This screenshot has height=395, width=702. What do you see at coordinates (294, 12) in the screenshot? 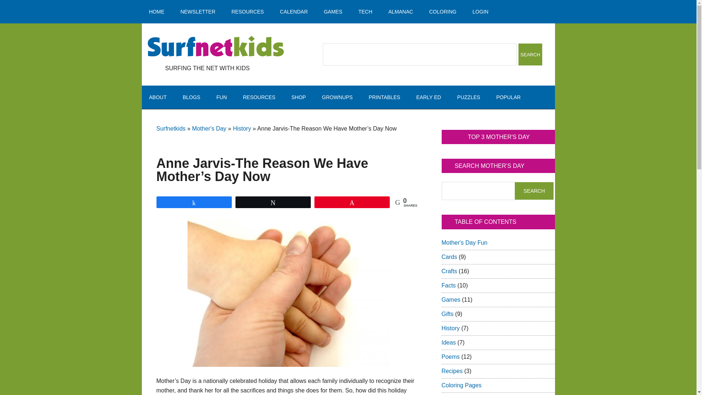
I see `CALENDAR` at bounding box center [294, 12].